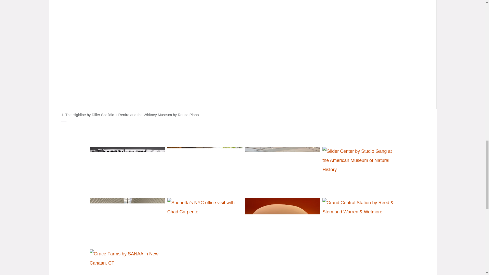 This screenshot has width=489, height=275. What do you see at coordinates (126, 221) in the screenshot?
I see `: World Trade Center Transit Hub by Santiago Calatrava` at bounding box center [126, 221].